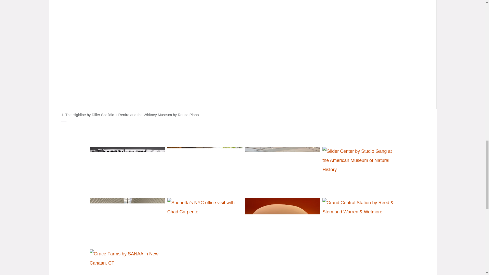 This screenshot has width=489, height=275. What do you see at coordinates (126, 221) in the screenshot?
I see `: World Trade Center Transit Hub by Santiago Calatrava` at bounding box center [126, 221].